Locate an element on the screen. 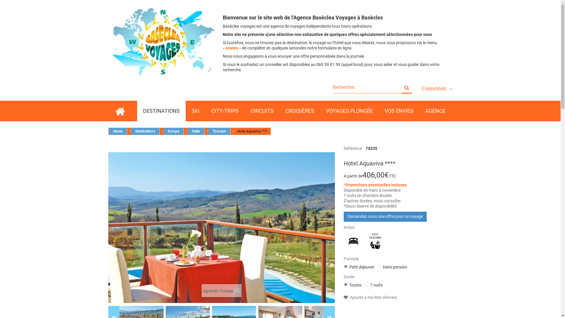 Image resolution: width=565 pixels, height=318 pixels. Accueil is located at coordinates (120, 111).